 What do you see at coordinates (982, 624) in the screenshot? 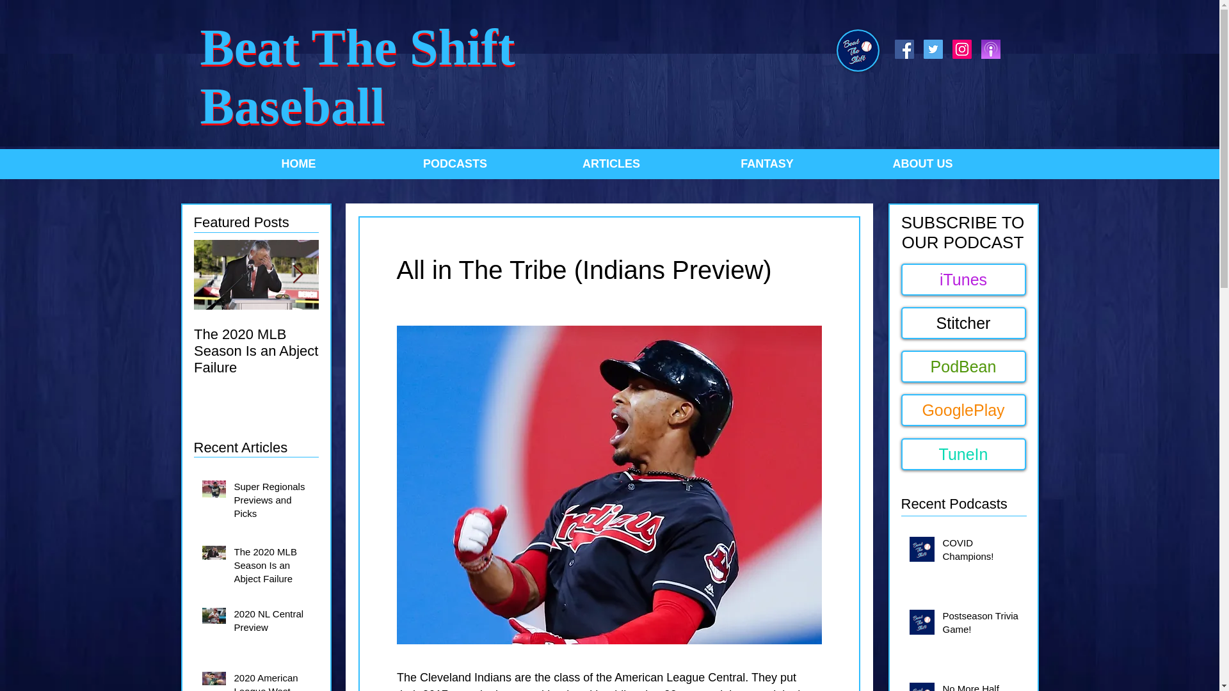
I see `Postseason Trivia Game!` at bounding box center [982, 624].